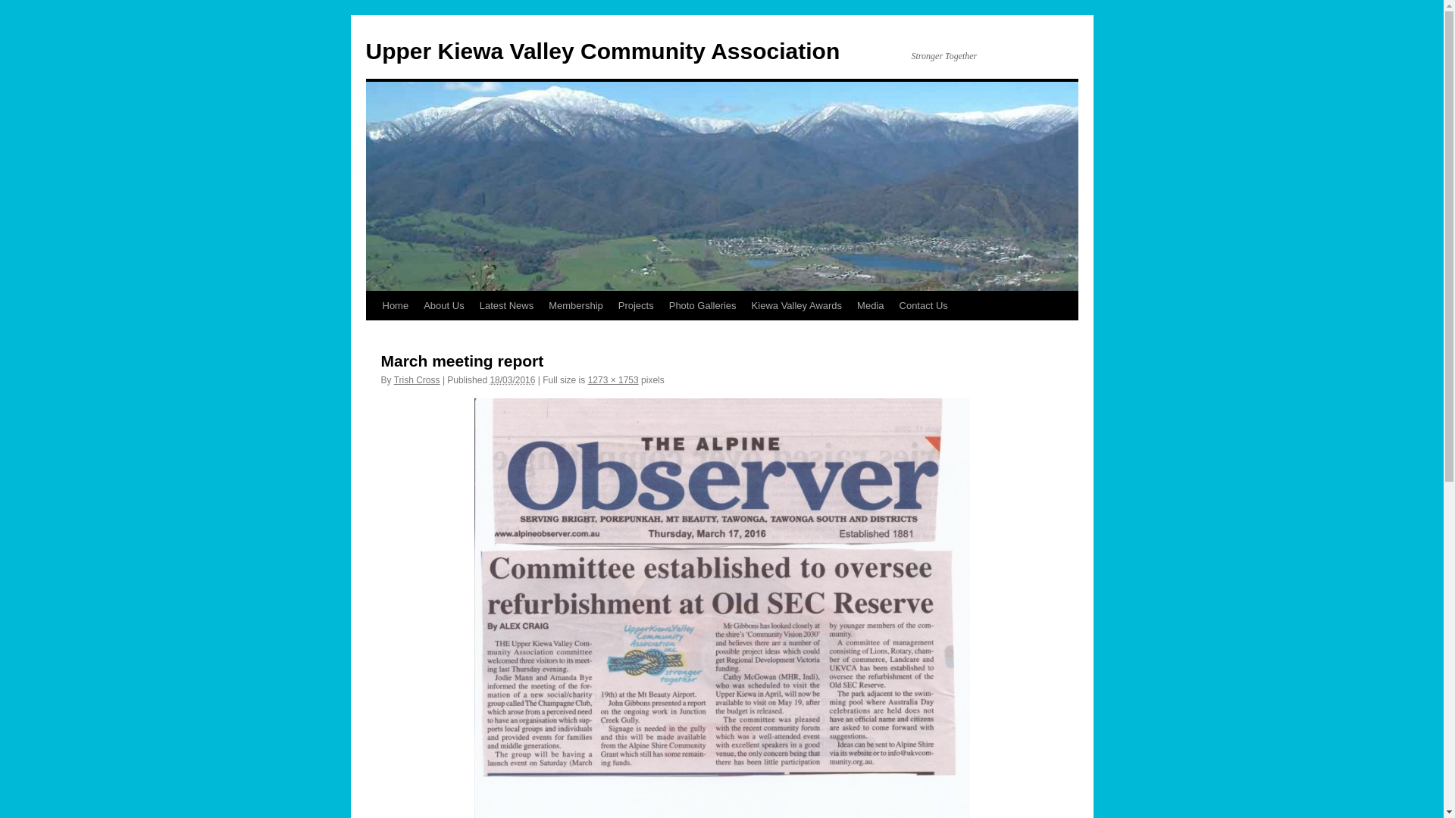  What do you see at coordinates (870, 306) in the screenshot?
I see `Media` at bounding box center [870, 306].